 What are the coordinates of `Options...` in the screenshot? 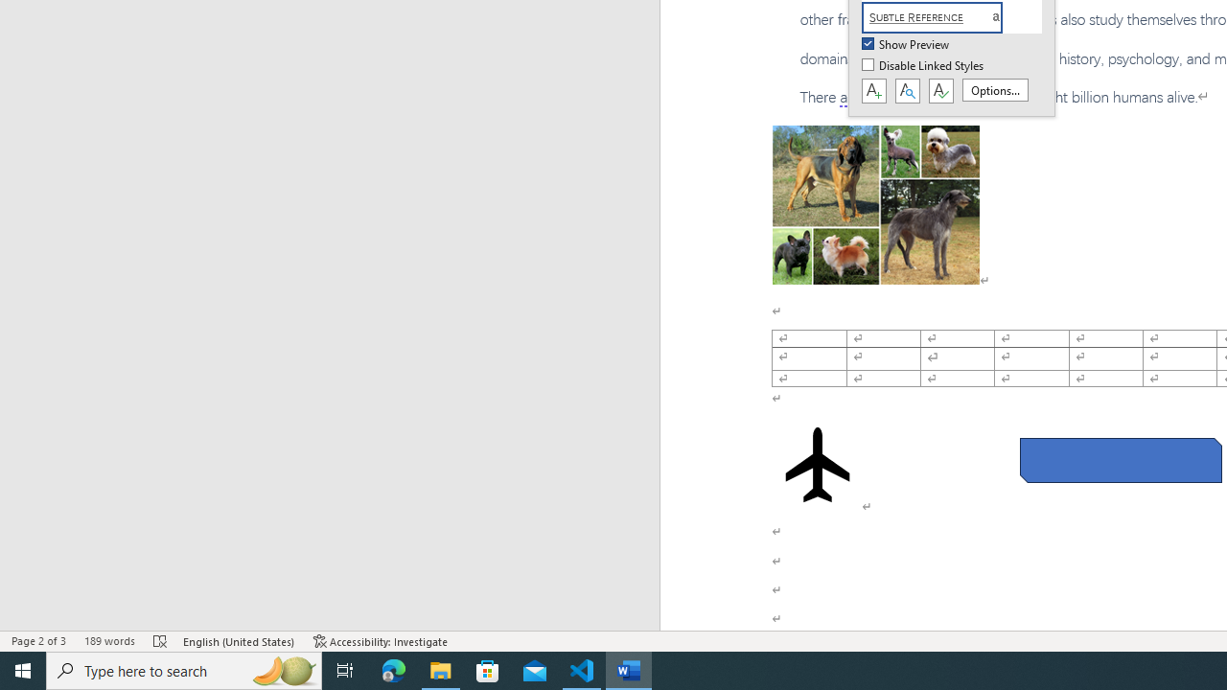 It's located at (995, 90).